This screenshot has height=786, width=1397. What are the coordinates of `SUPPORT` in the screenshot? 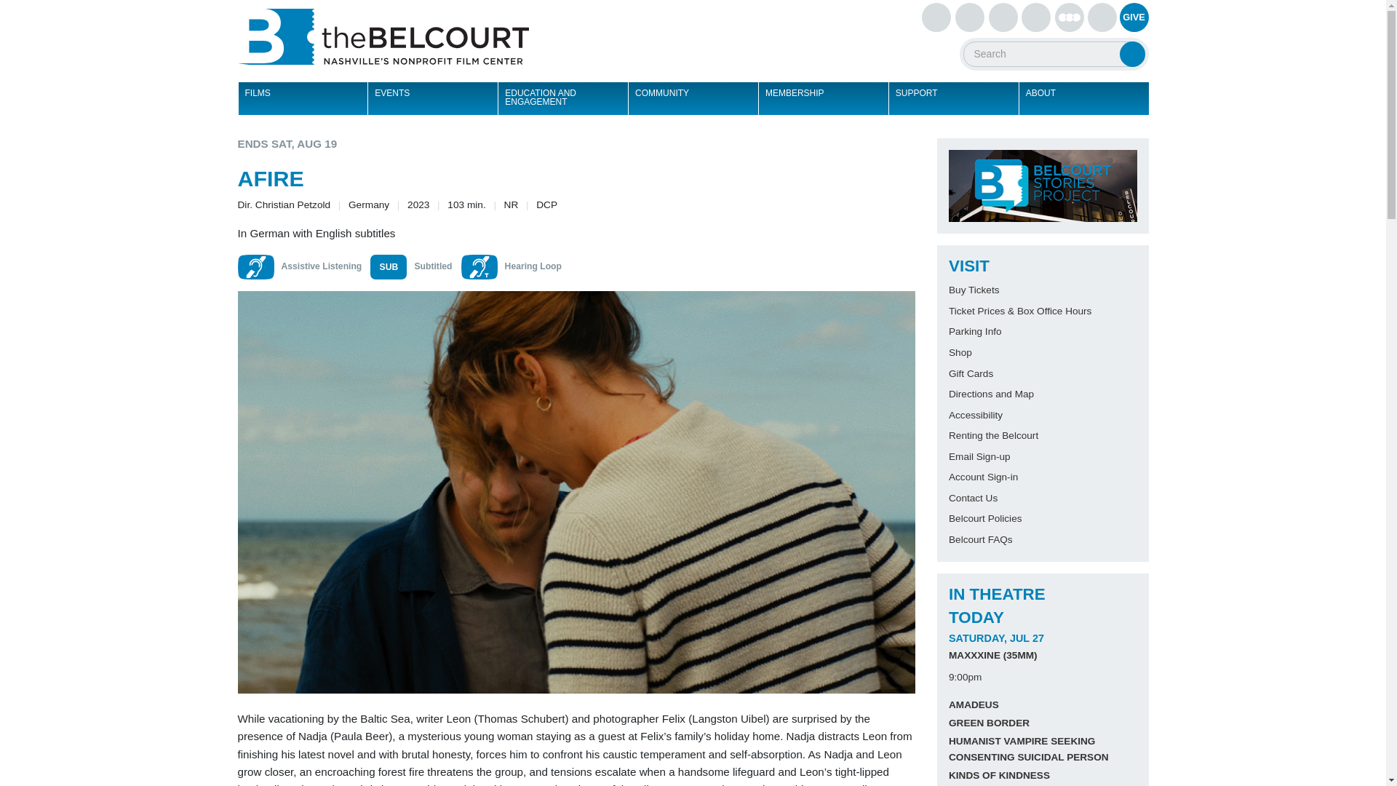 It's located at (953, 98).